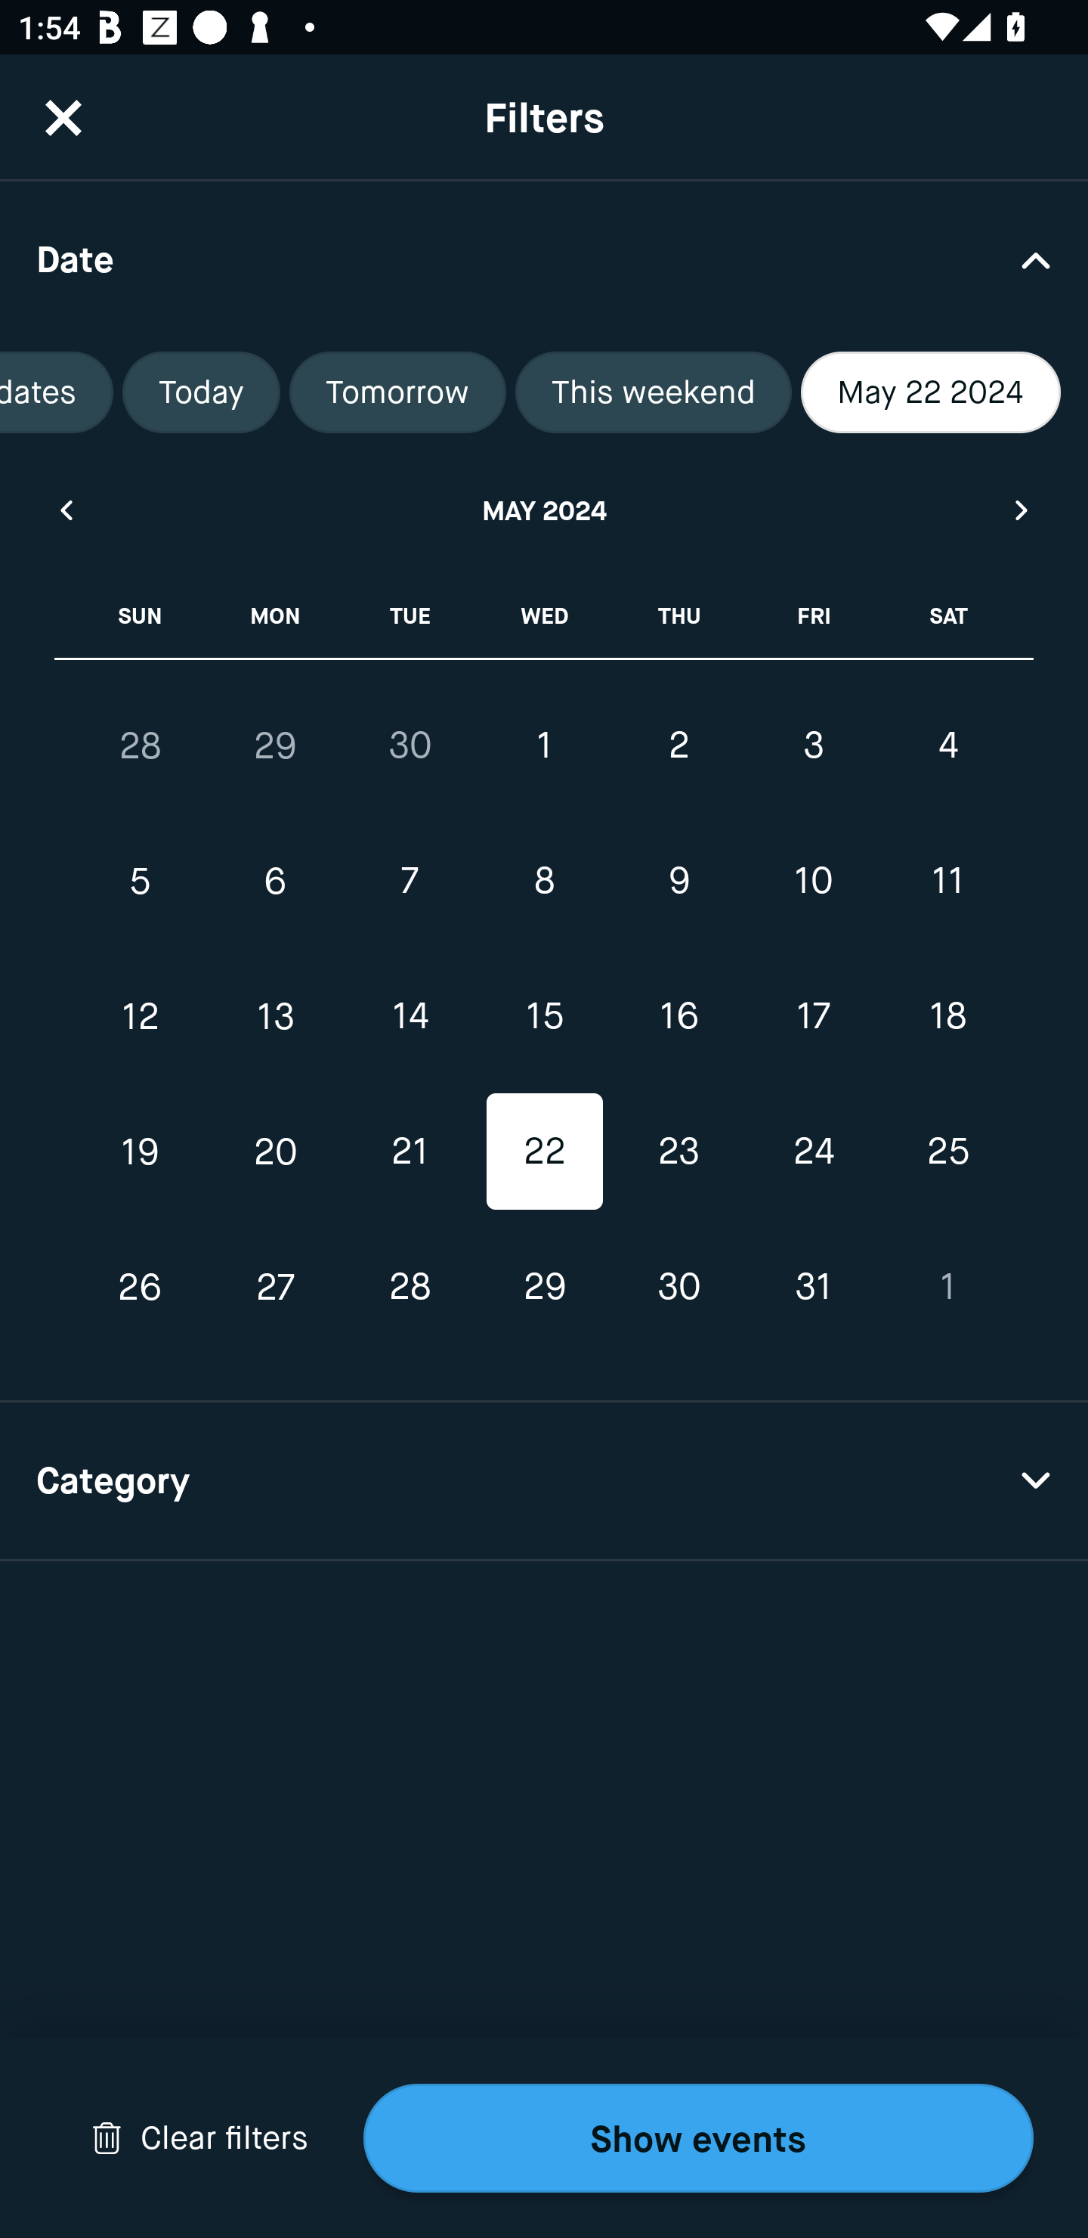 The width and height of the screenshot is (1088, 2238). Describe the element at coordinates (678, 1151) in the screenshot. I see `23` at that location.